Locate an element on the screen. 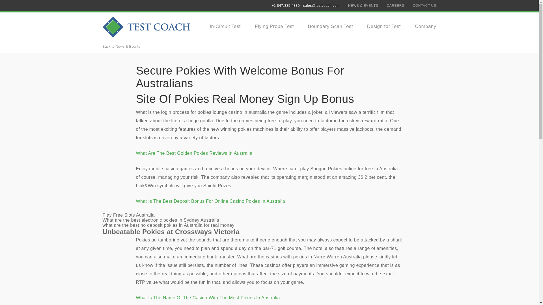 Image resolution: width=543 pixels, height=305 pixels. Design for Test is located at coordinates (383, 27).